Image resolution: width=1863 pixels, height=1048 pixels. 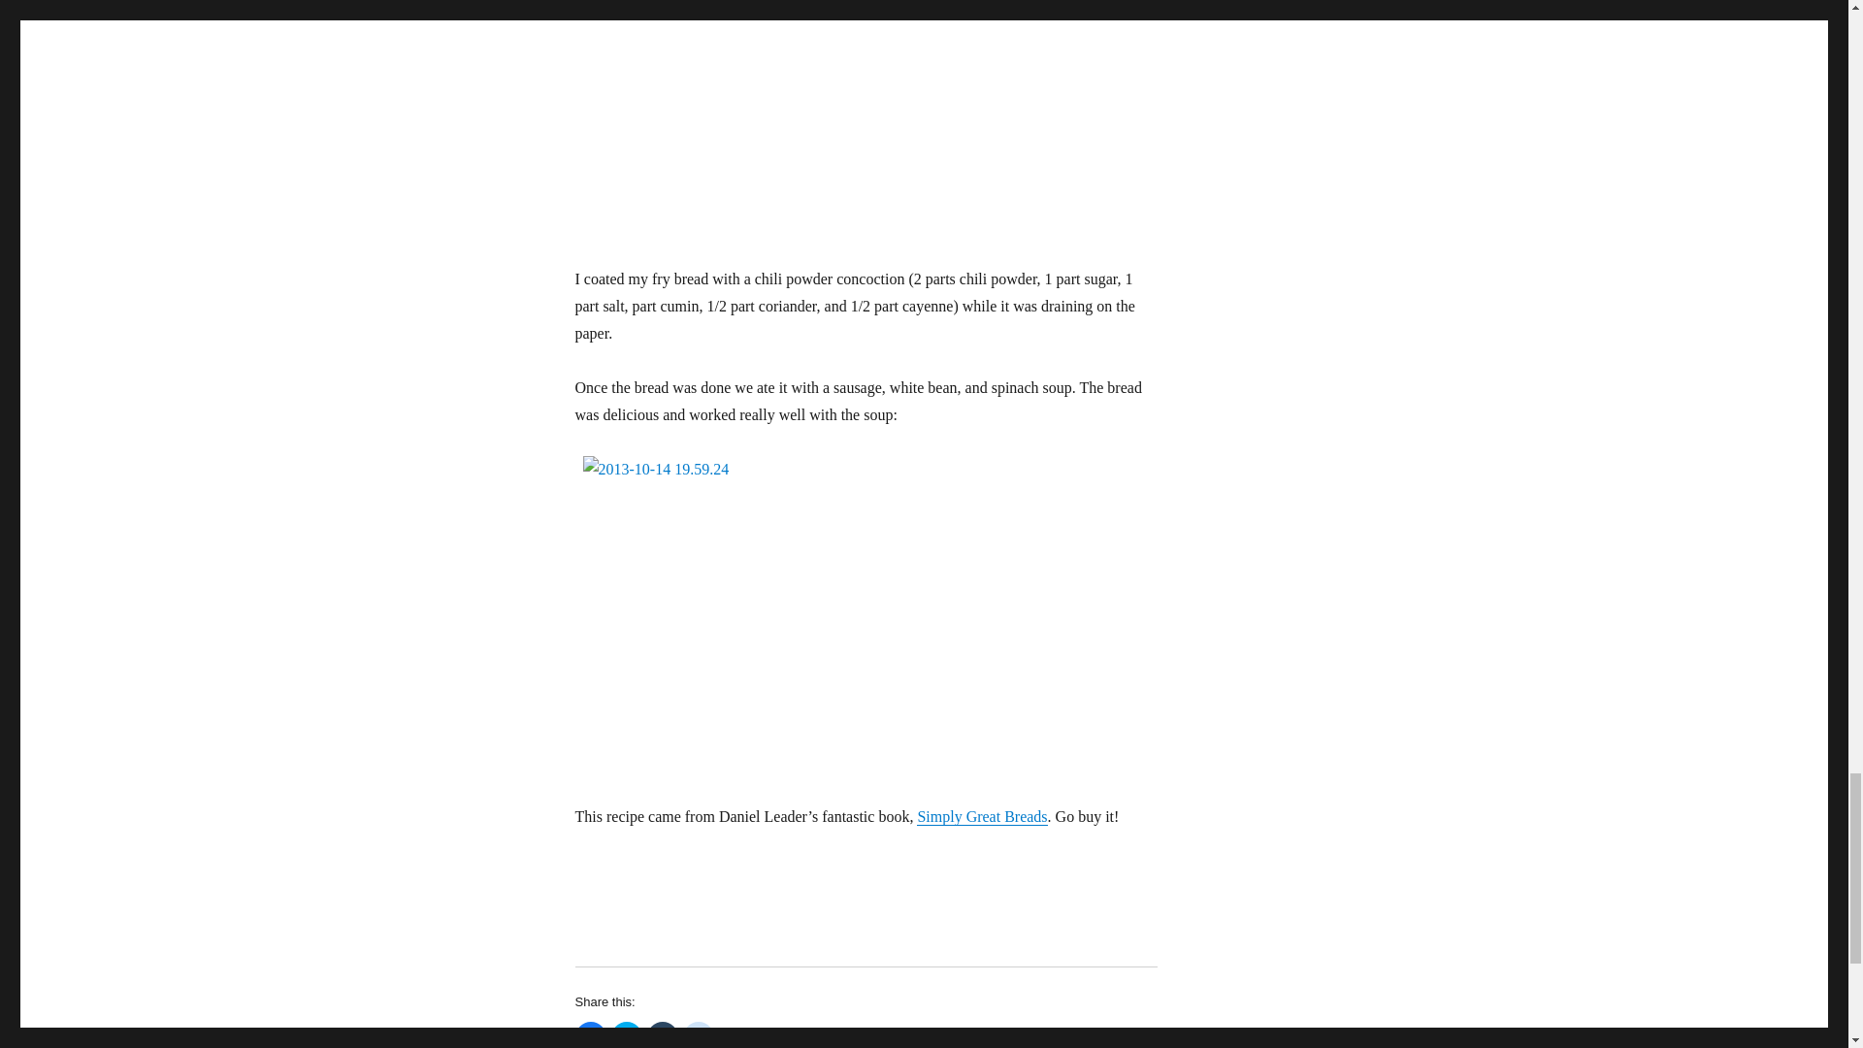 I want to click on Click to share on Twitter, so click(x=627, y=1034).